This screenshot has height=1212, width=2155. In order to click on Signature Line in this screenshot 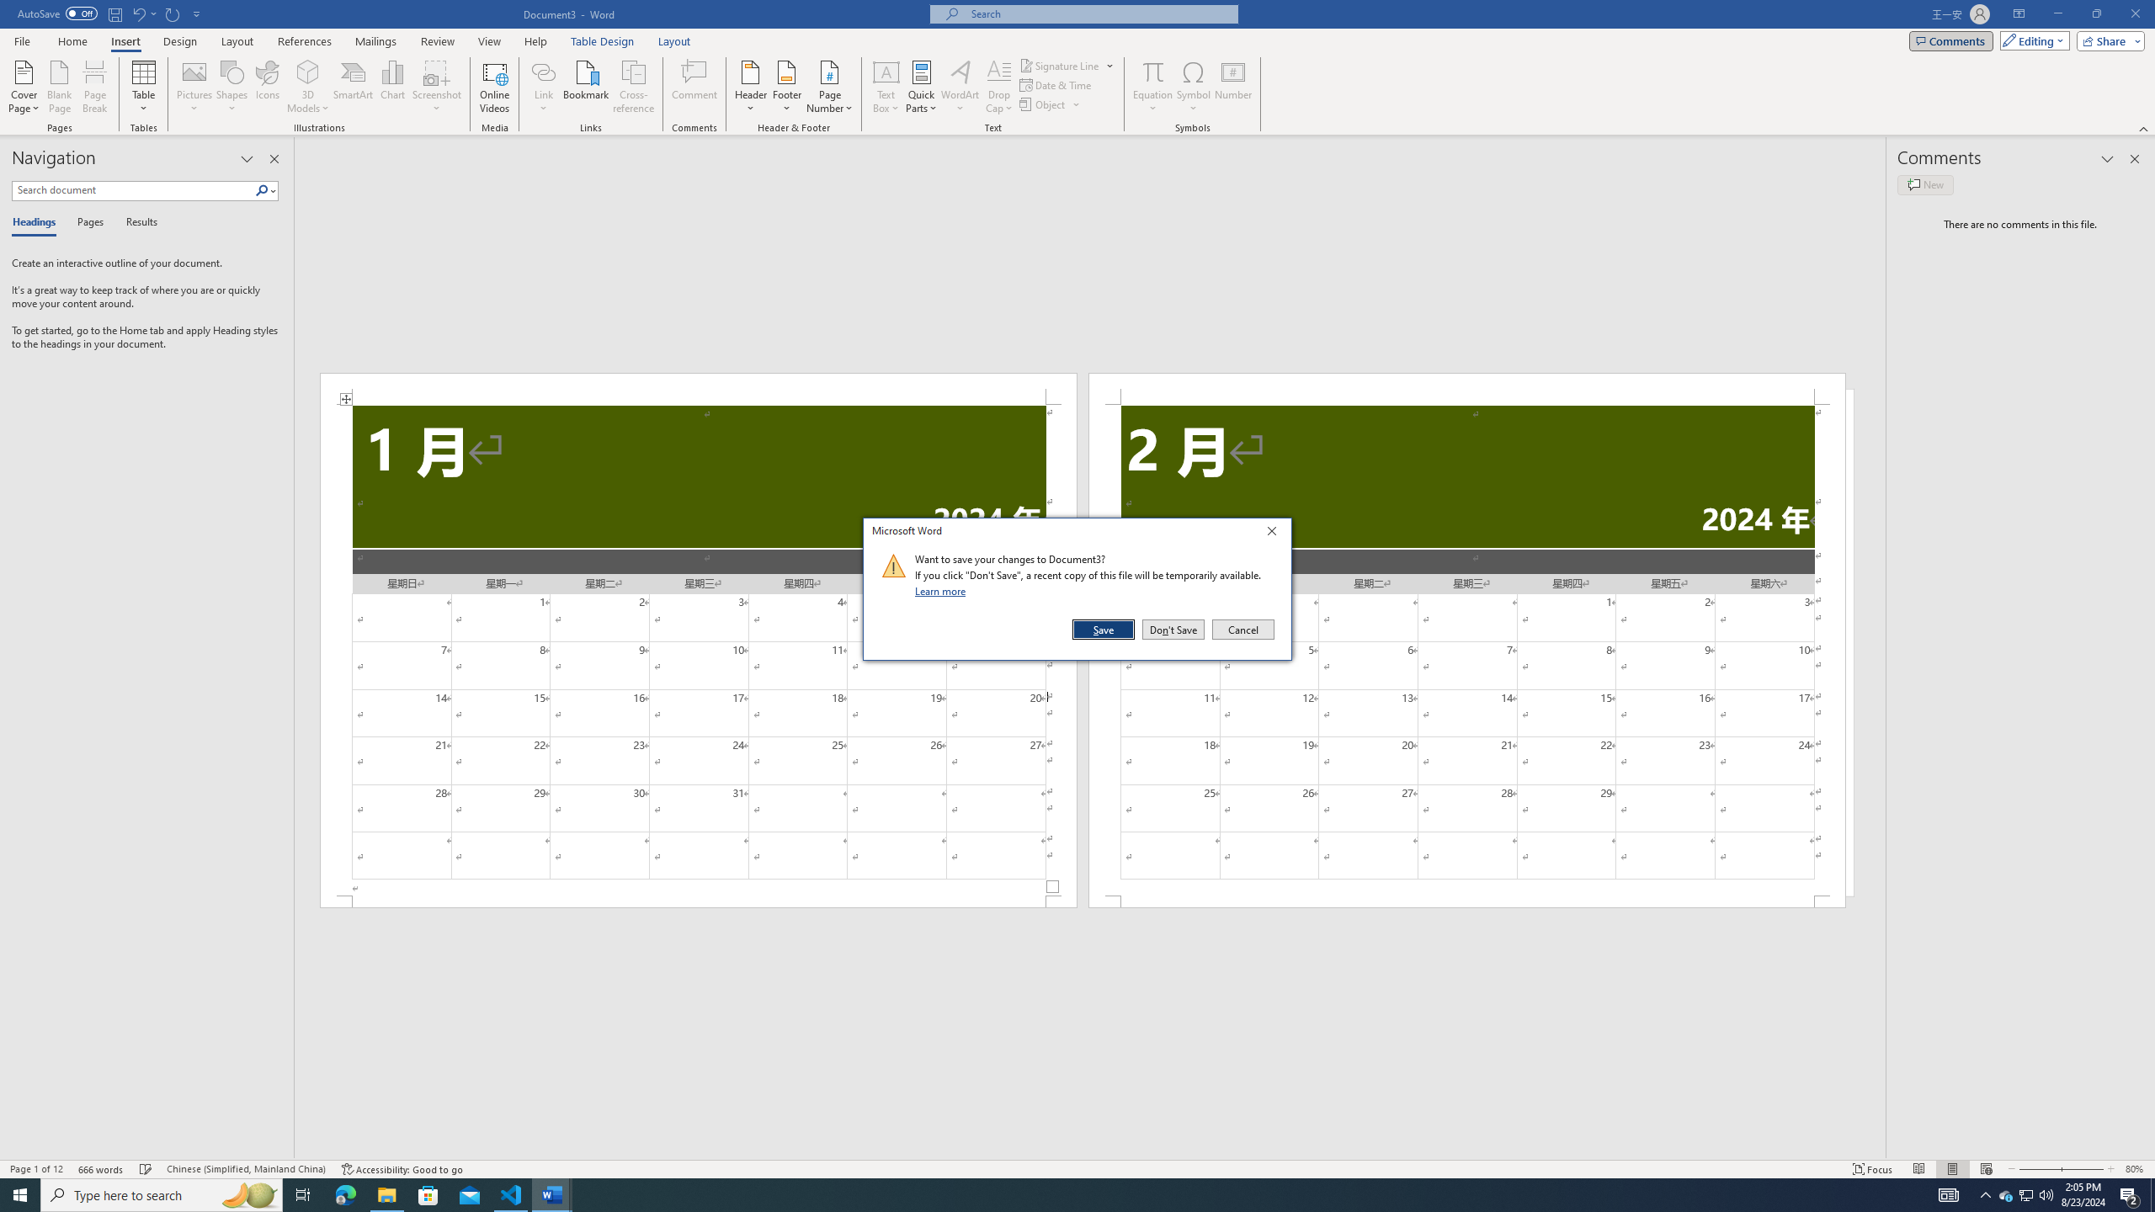, I will do `click(1060, 66)`.